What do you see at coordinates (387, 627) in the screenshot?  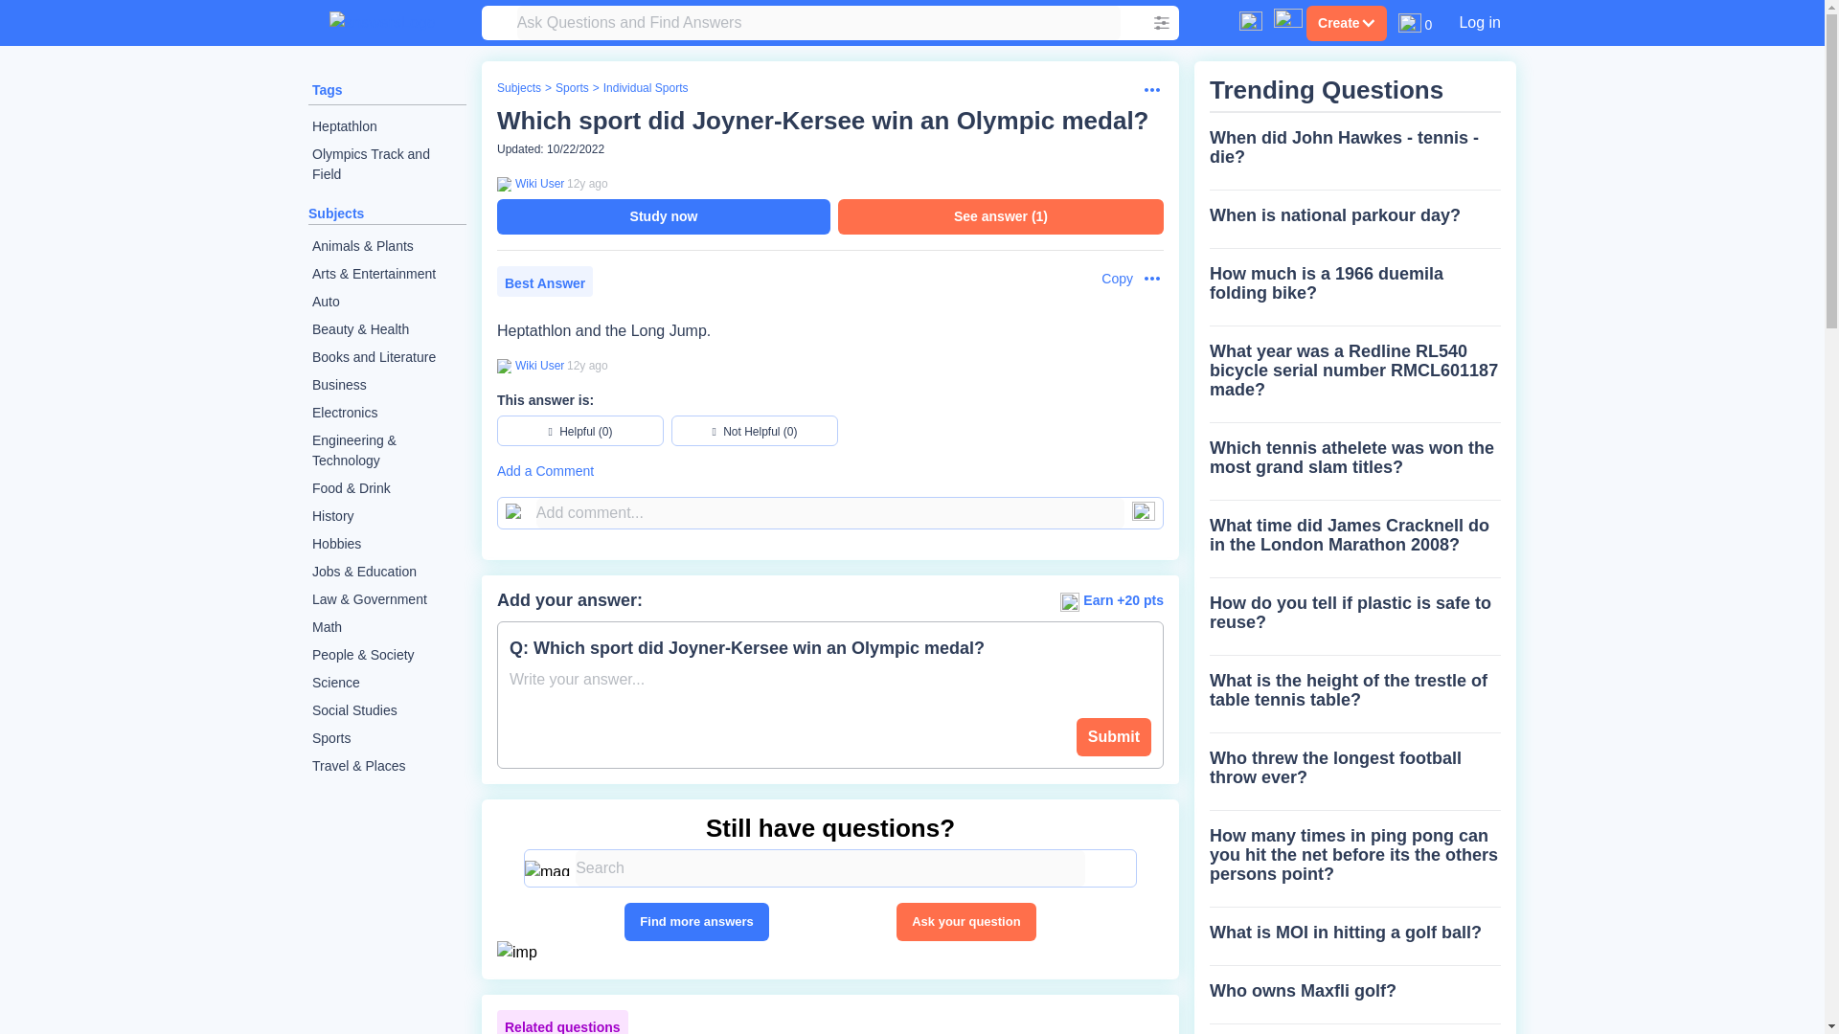 I see `Math` at bounding box center [387, 627].